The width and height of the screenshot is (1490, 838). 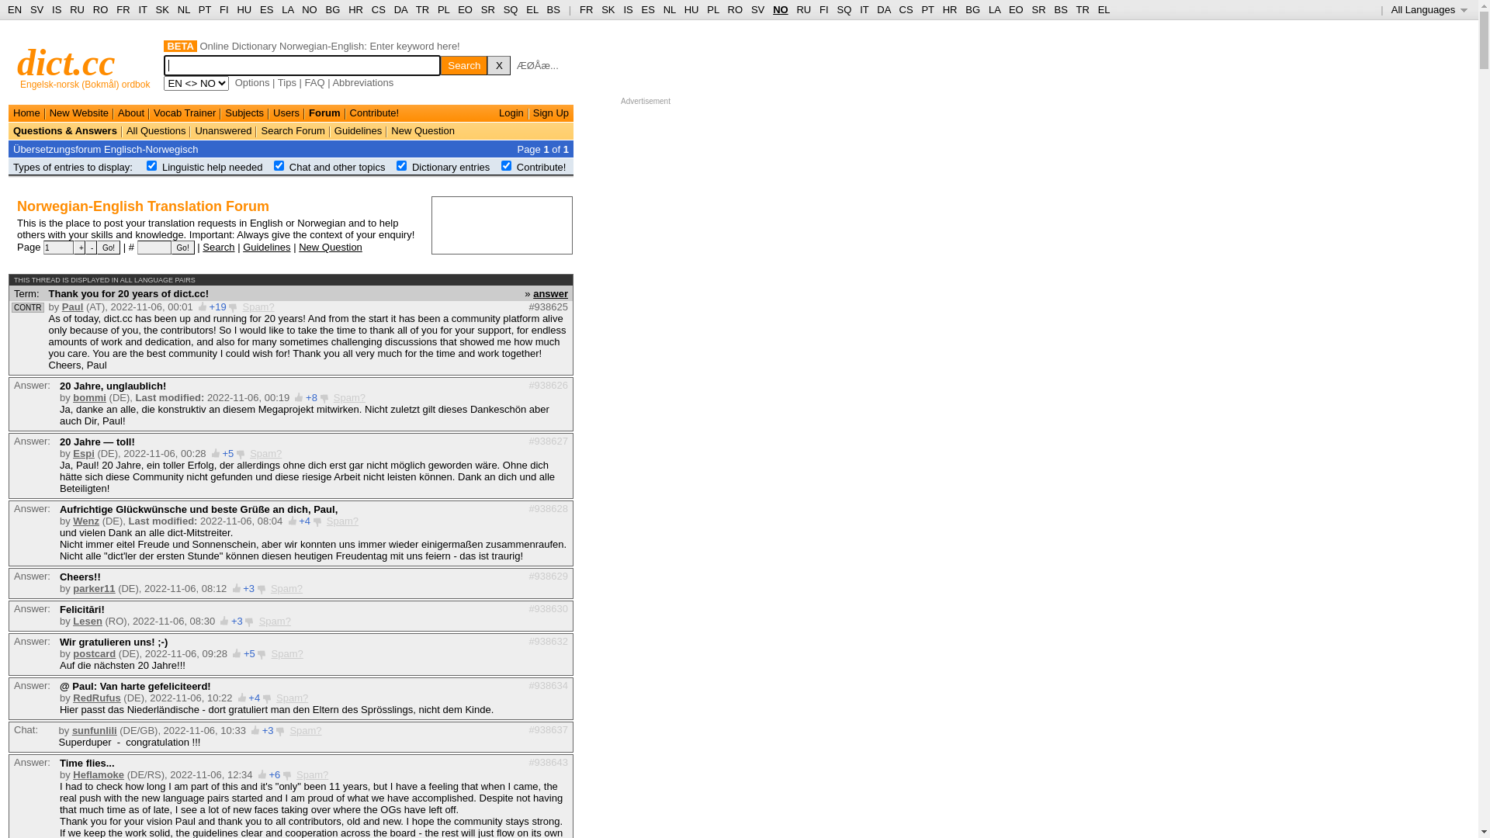 What do you see at coordinates (228, 453) in the screenshot?
I see `+5` at bounding box center [228, 453].